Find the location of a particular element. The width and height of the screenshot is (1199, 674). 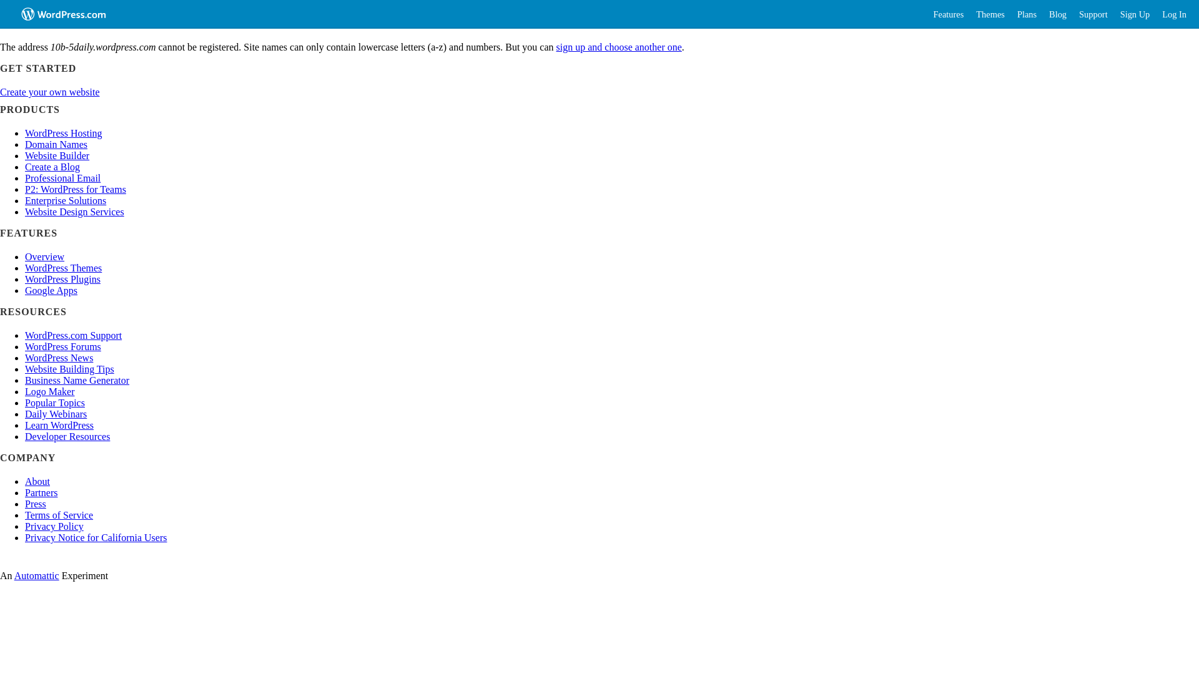

Privacy Policy is located at coordinates (54, 527).